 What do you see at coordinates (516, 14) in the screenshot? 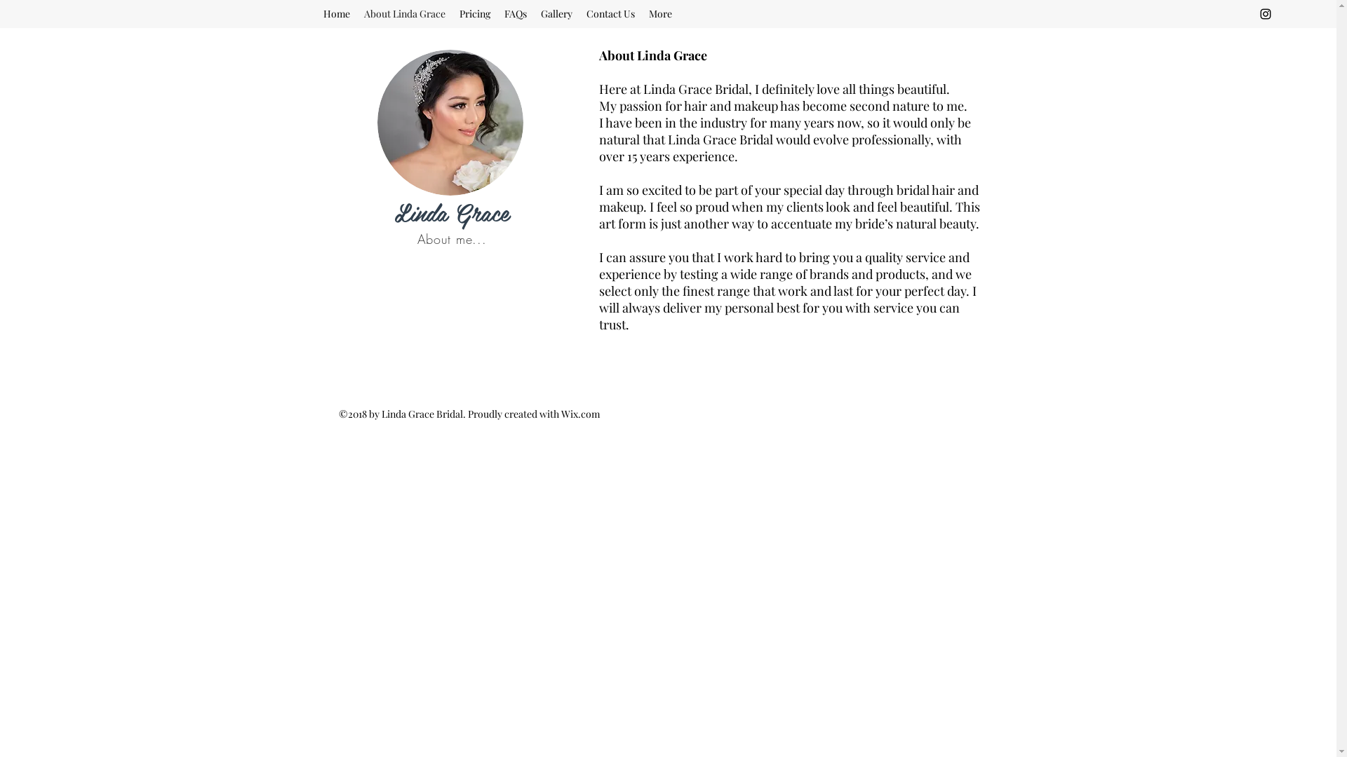
I see `FAQs` at bounding box center [516, 14].